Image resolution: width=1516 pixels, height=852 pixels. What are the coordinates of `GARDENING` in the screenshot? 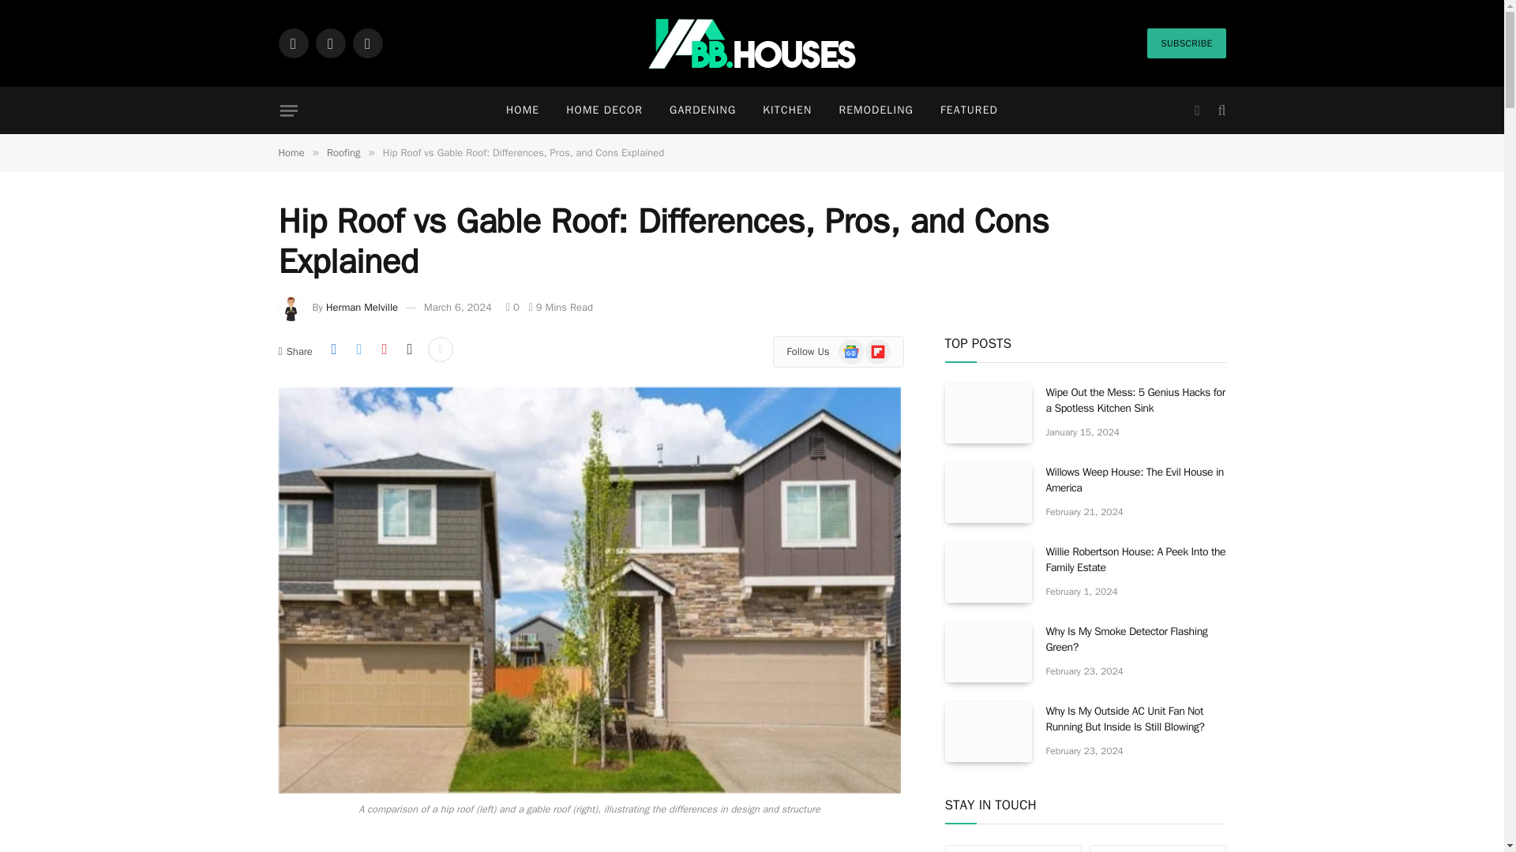 It's located at (703, 110).